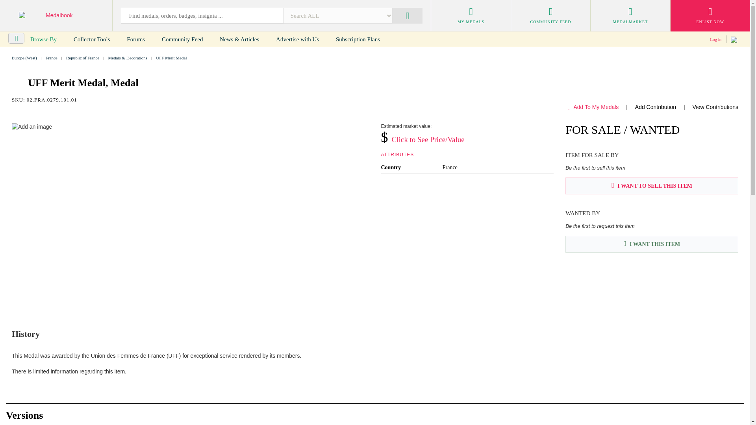 The height and width of the screenshot is (425, 756). Describe the element at coordinates (56, 16) in the screenshot. I see `Medalbook` at that location.